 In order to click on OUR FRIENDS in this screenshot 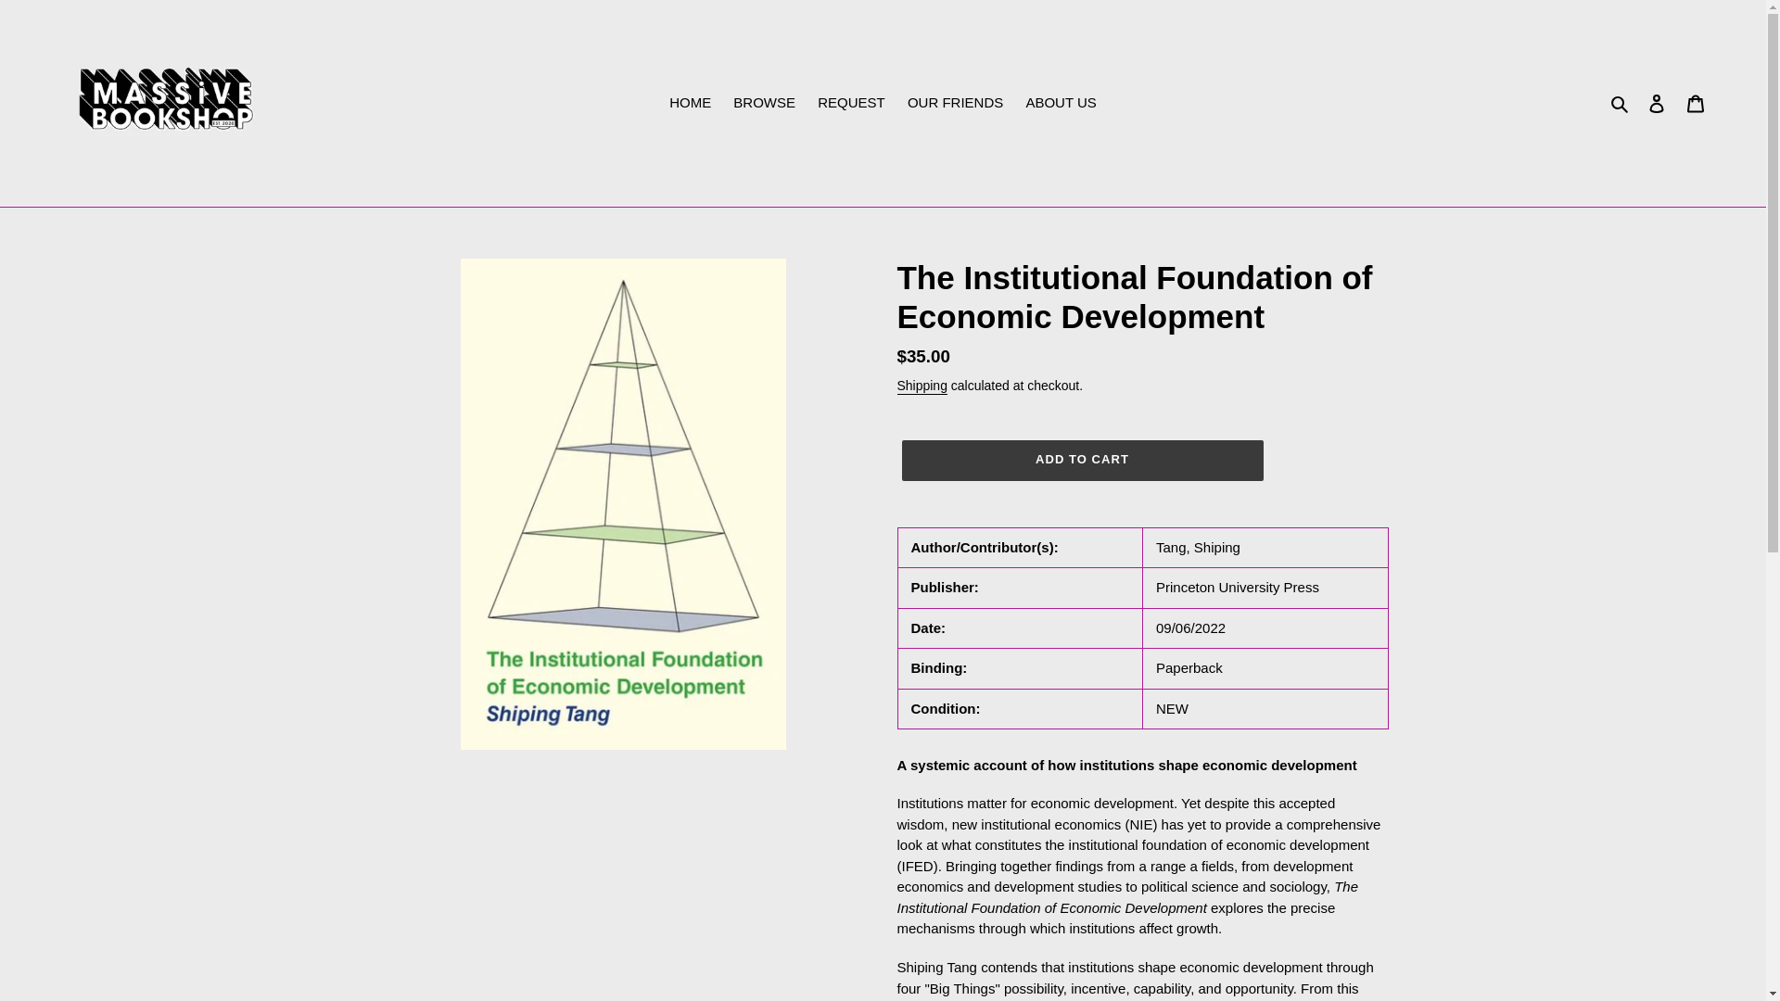, I will do `click(955, 104)`.